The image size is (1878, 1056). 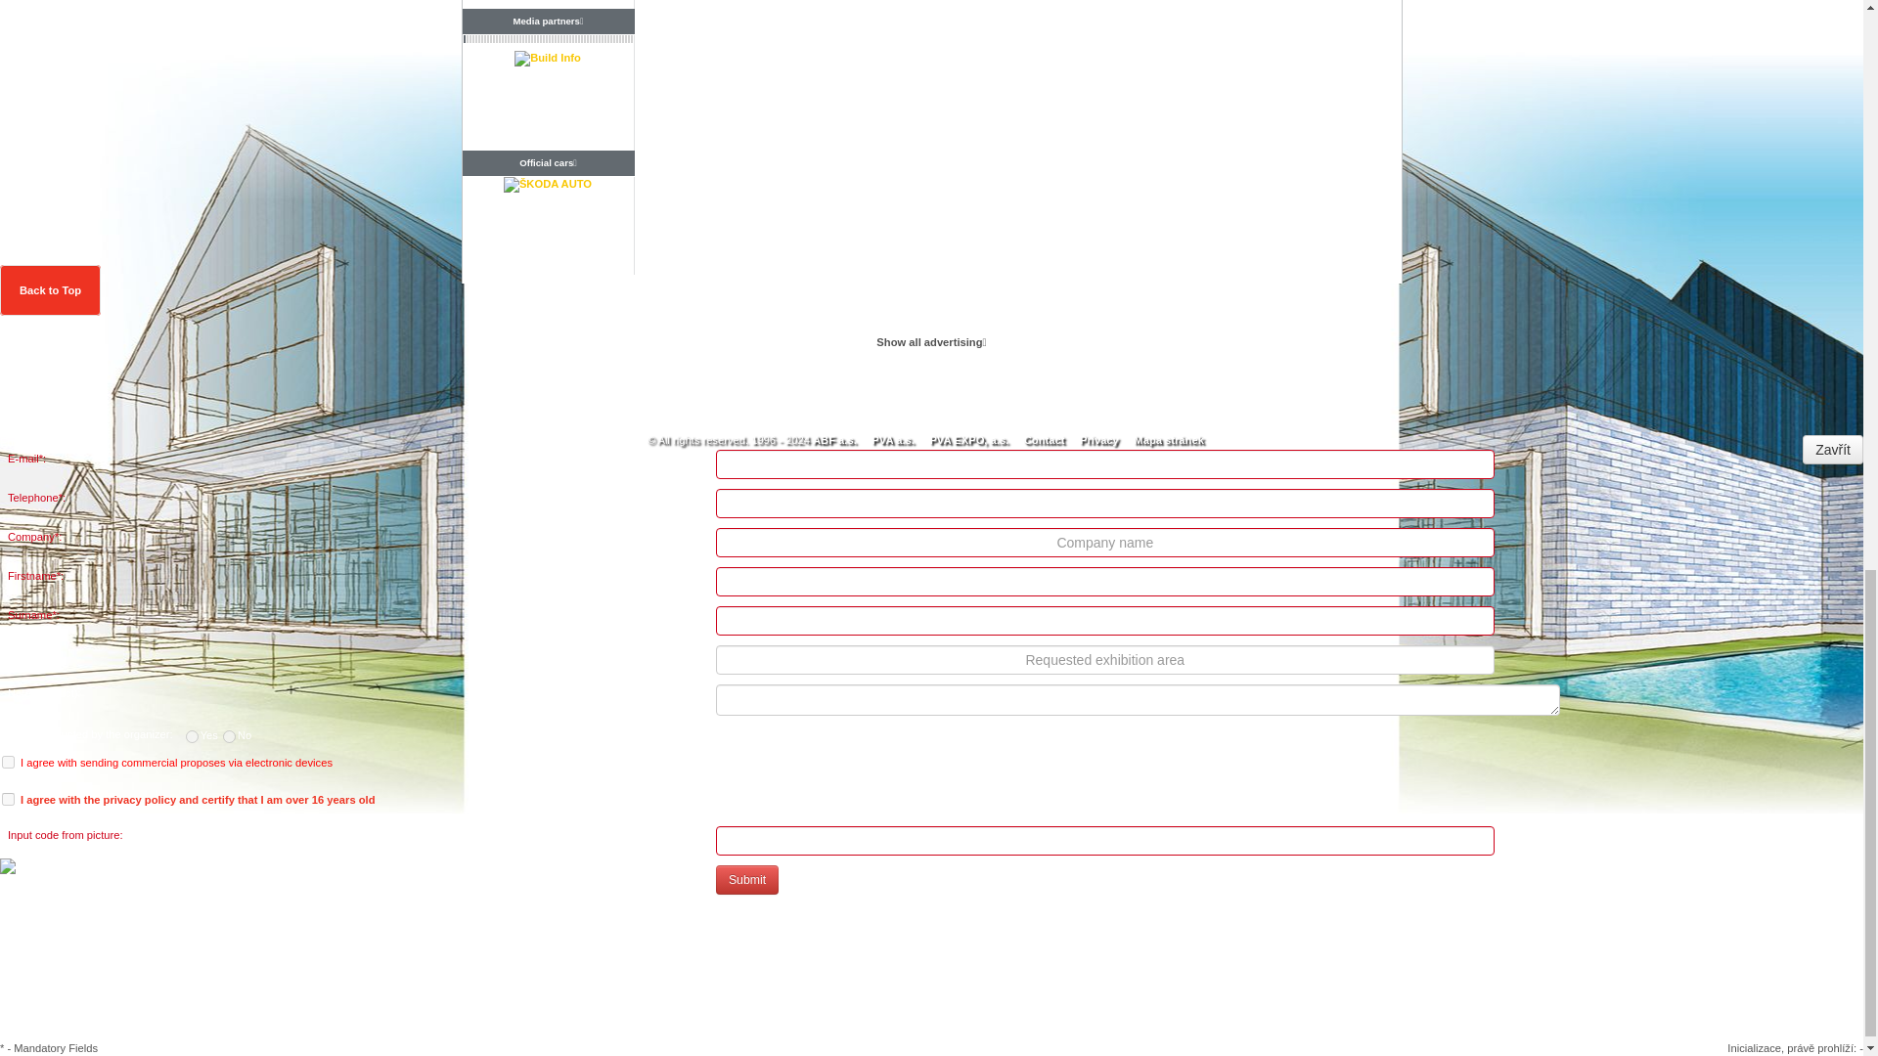 I want to click on Submit, so click(x=747, y=879).